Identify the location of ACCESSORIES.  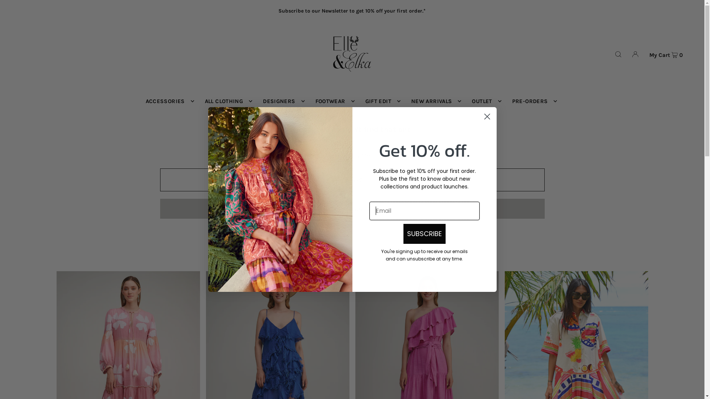
(168, 101).